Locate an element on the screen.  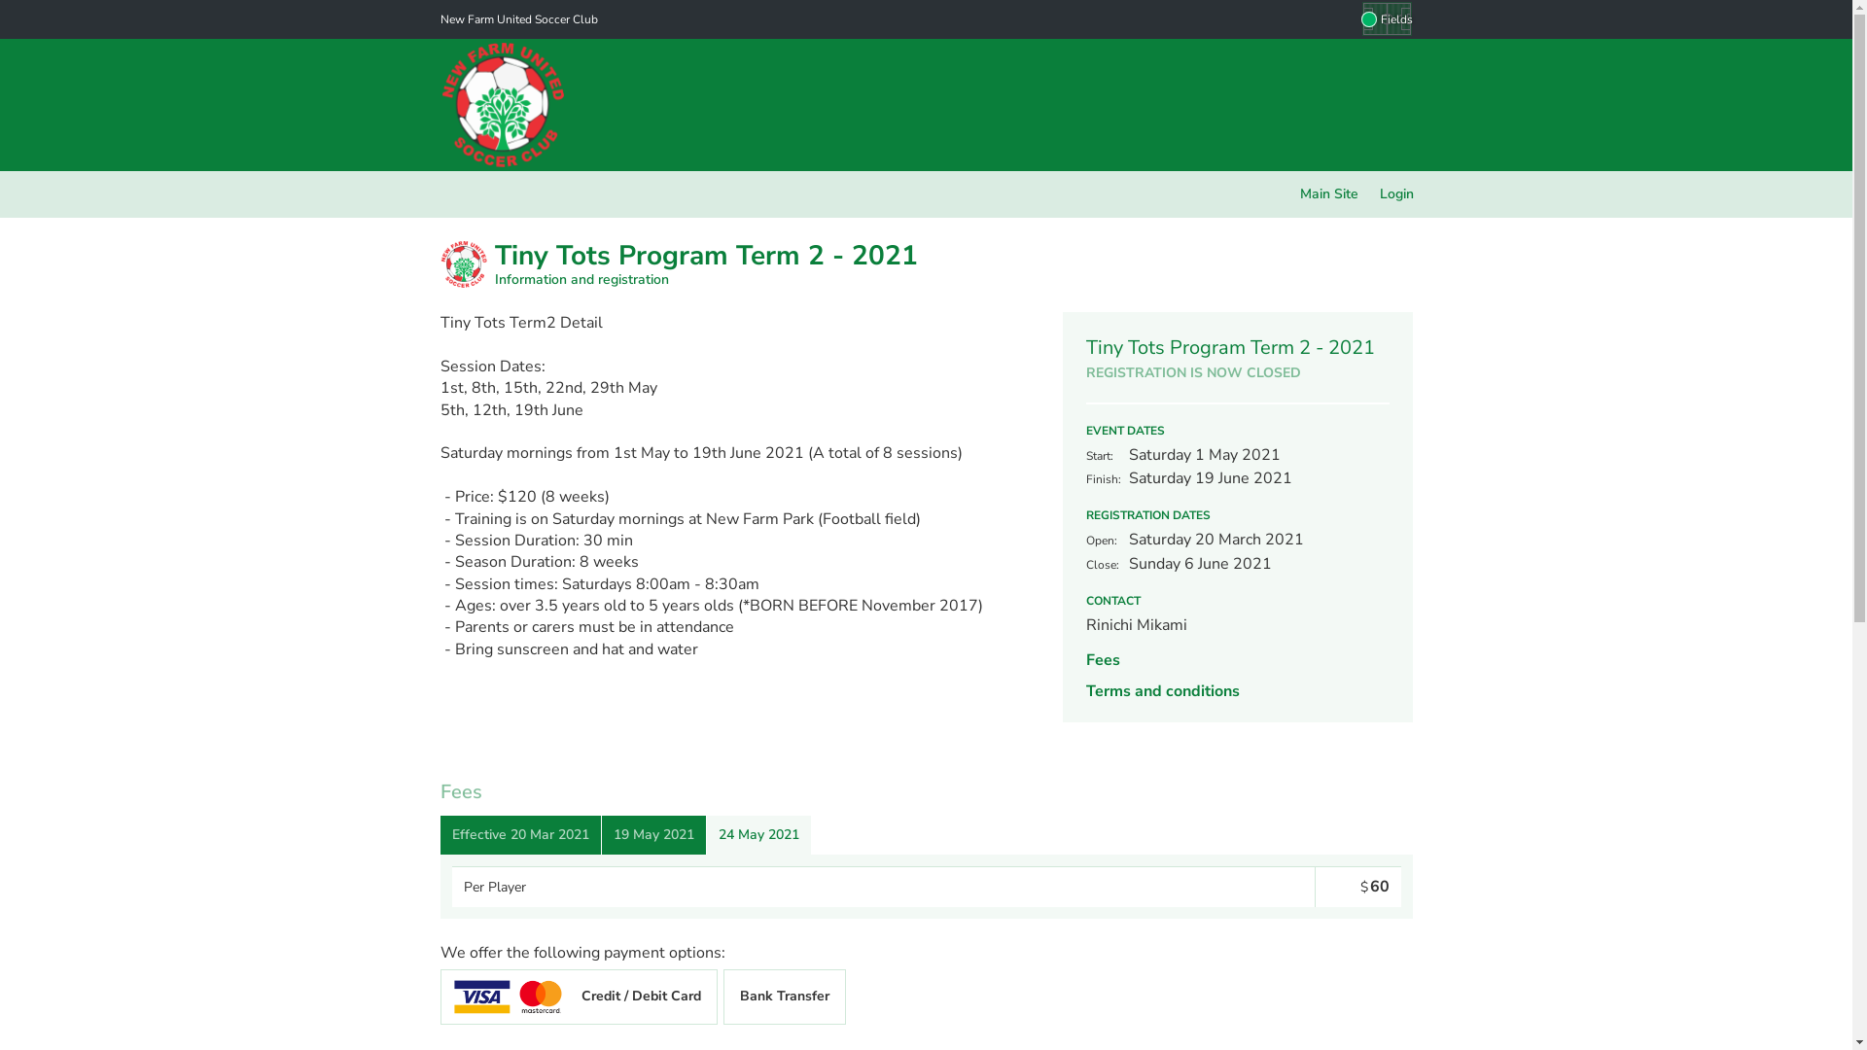
19 May 2021 is located at coordinates (653, 835).